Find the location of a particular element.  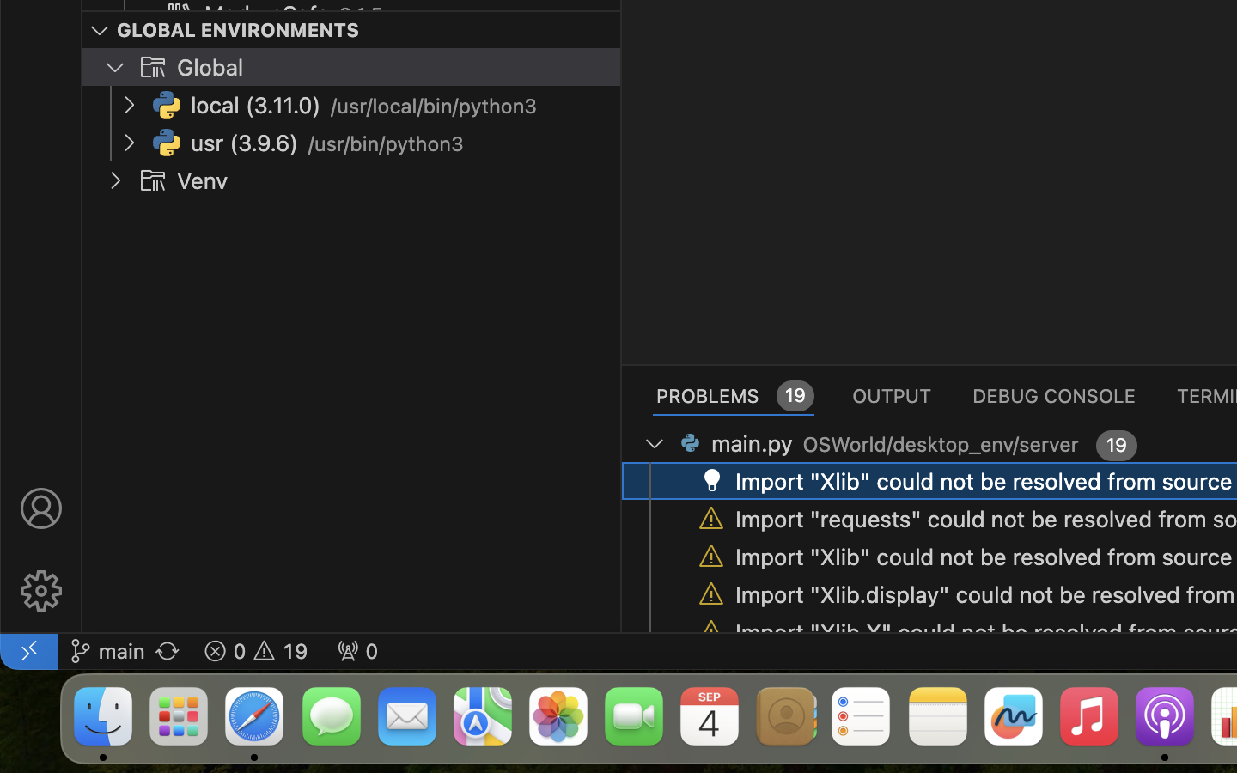

 is located at coordinates (41, 508).